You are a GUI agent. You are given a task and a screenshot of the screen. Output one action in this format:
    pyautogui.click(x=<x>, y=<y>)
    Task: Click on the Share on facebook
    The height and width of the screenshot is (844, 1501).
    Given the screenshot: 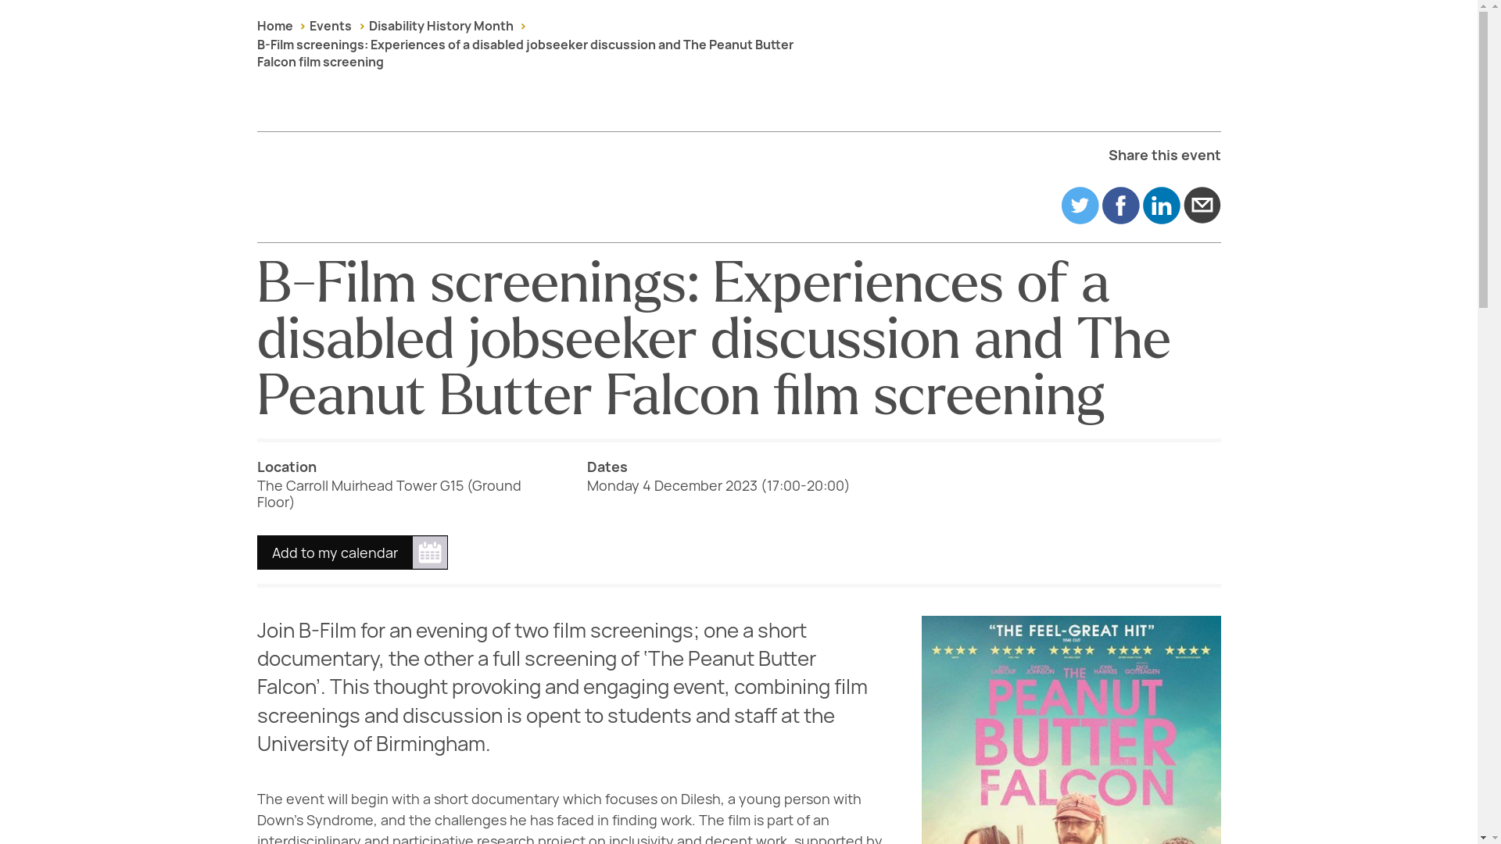 What is the action you would take?
    pyautogui.click(x=1120, y=205)
    